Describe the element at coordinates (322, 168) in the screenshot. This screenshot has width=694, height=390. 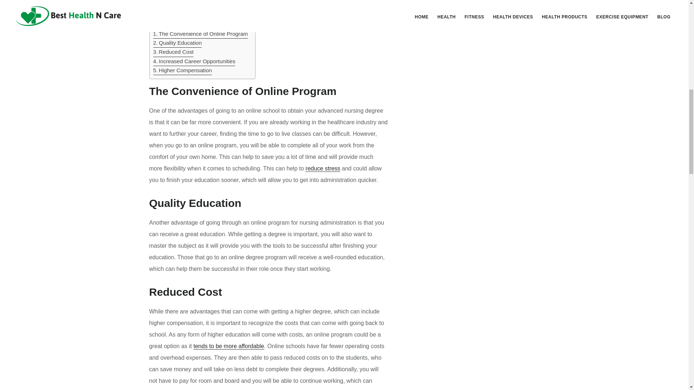
I see `reduce stress` at that location.